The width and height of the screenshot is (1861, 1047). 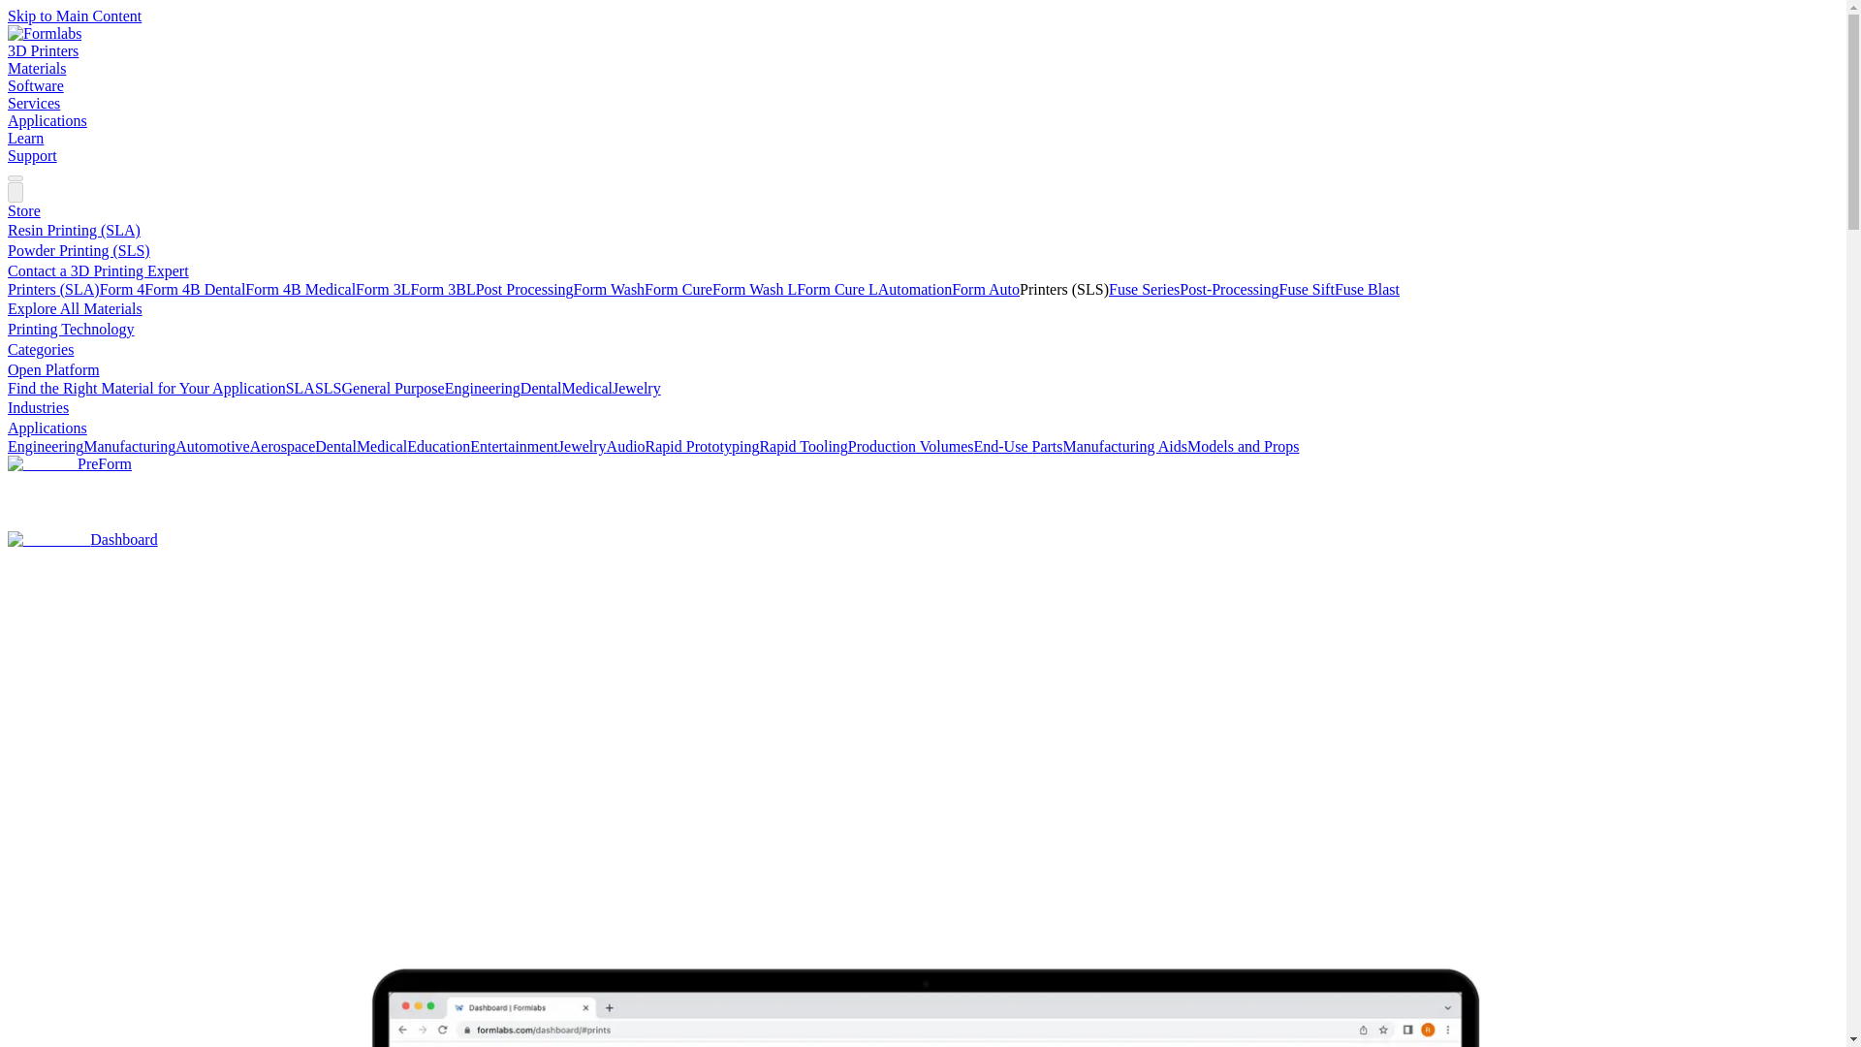 What do you see at coordinates (915, 289) in the screenshot?
I see `Automation` at bounding box center [915, 289].